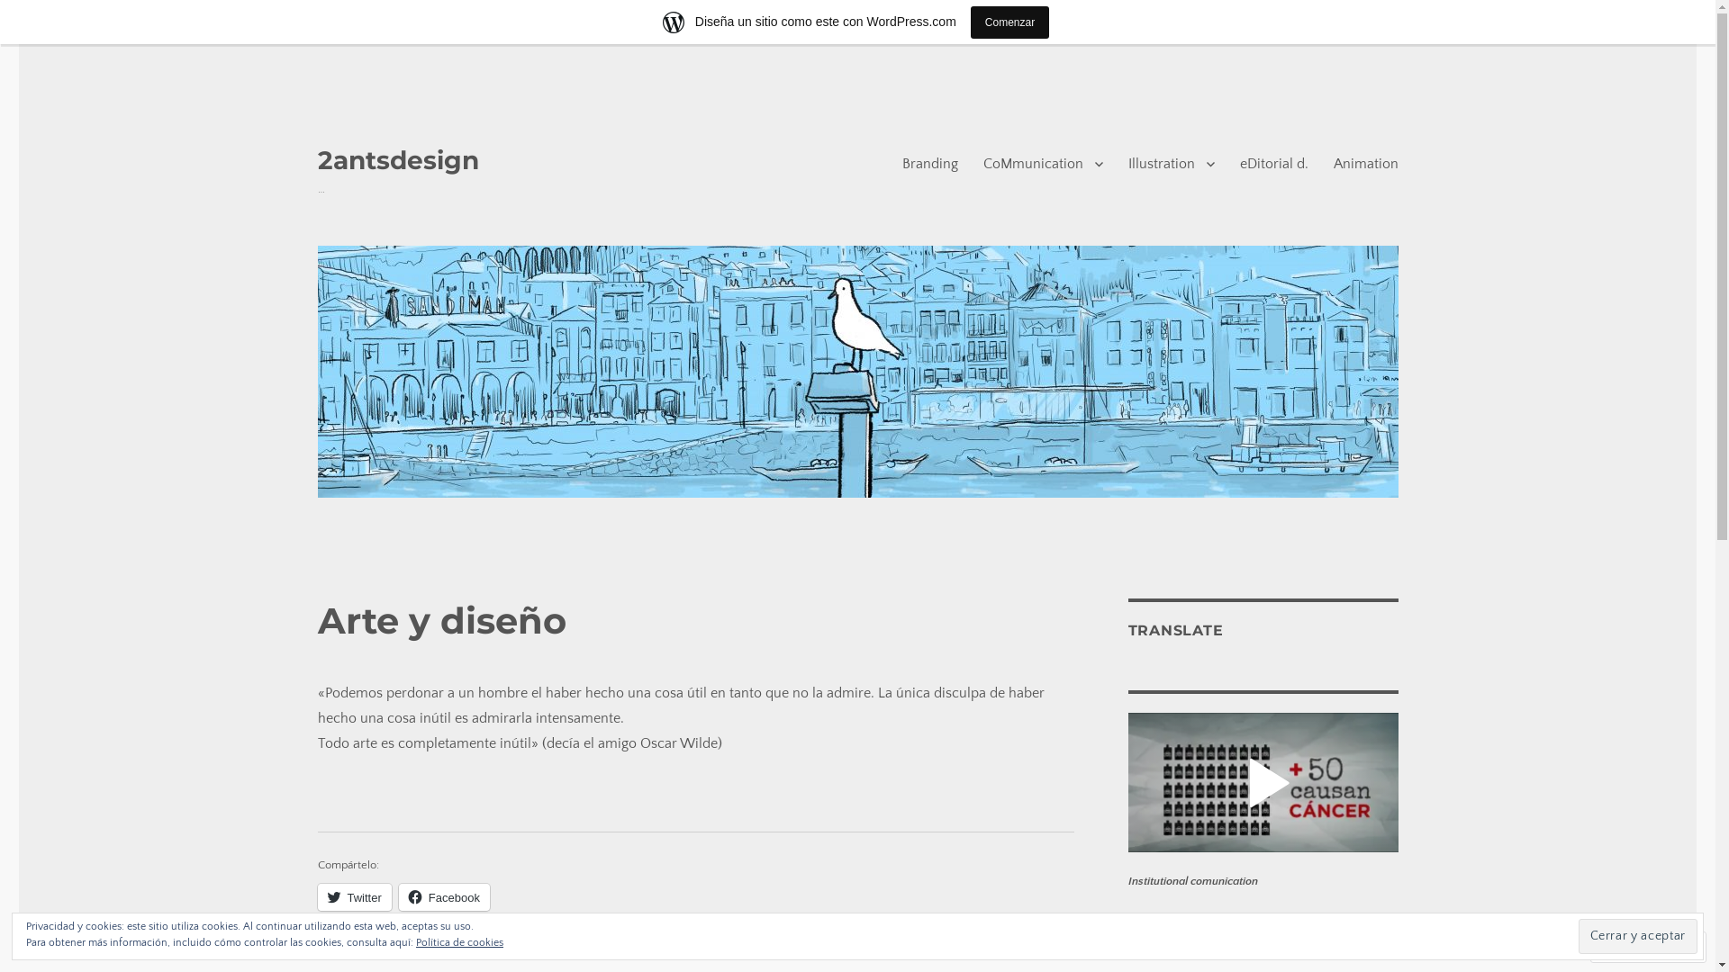 This screenshot has height=972, width=1729. What do you see at coordinates (1637, 936) in the screenshot?
I see `Cerrar y aceptar` at bounding box center [1637, 936].